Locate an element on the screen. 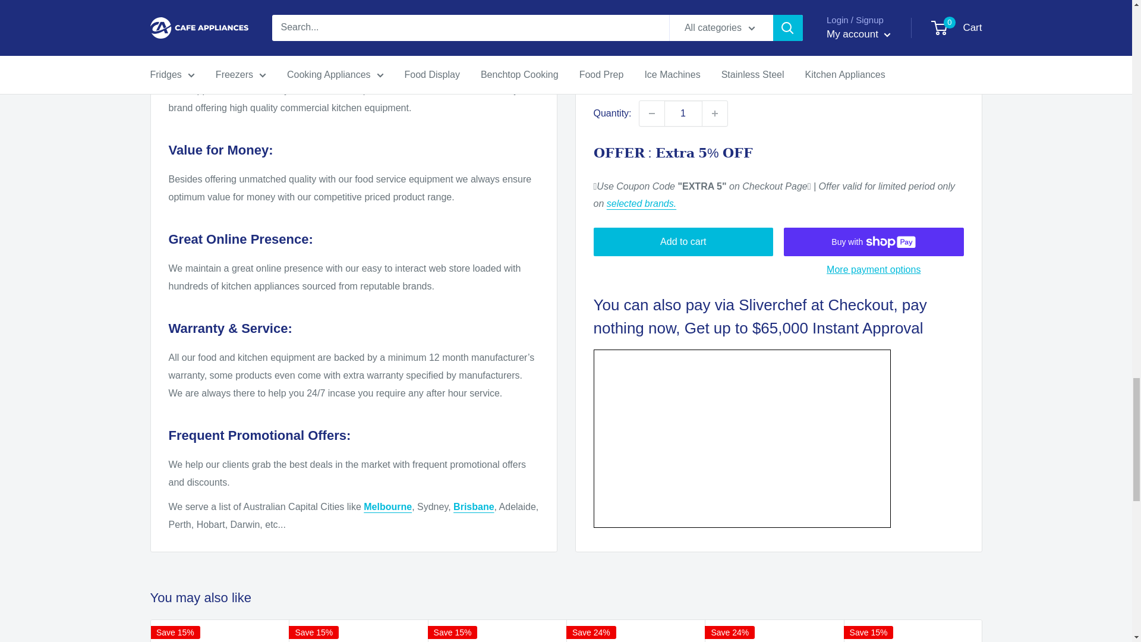 This screenshot has height=642, width=1141. Commercial Fridges Supplier in Melbourne is located at coordinates (387, 506).